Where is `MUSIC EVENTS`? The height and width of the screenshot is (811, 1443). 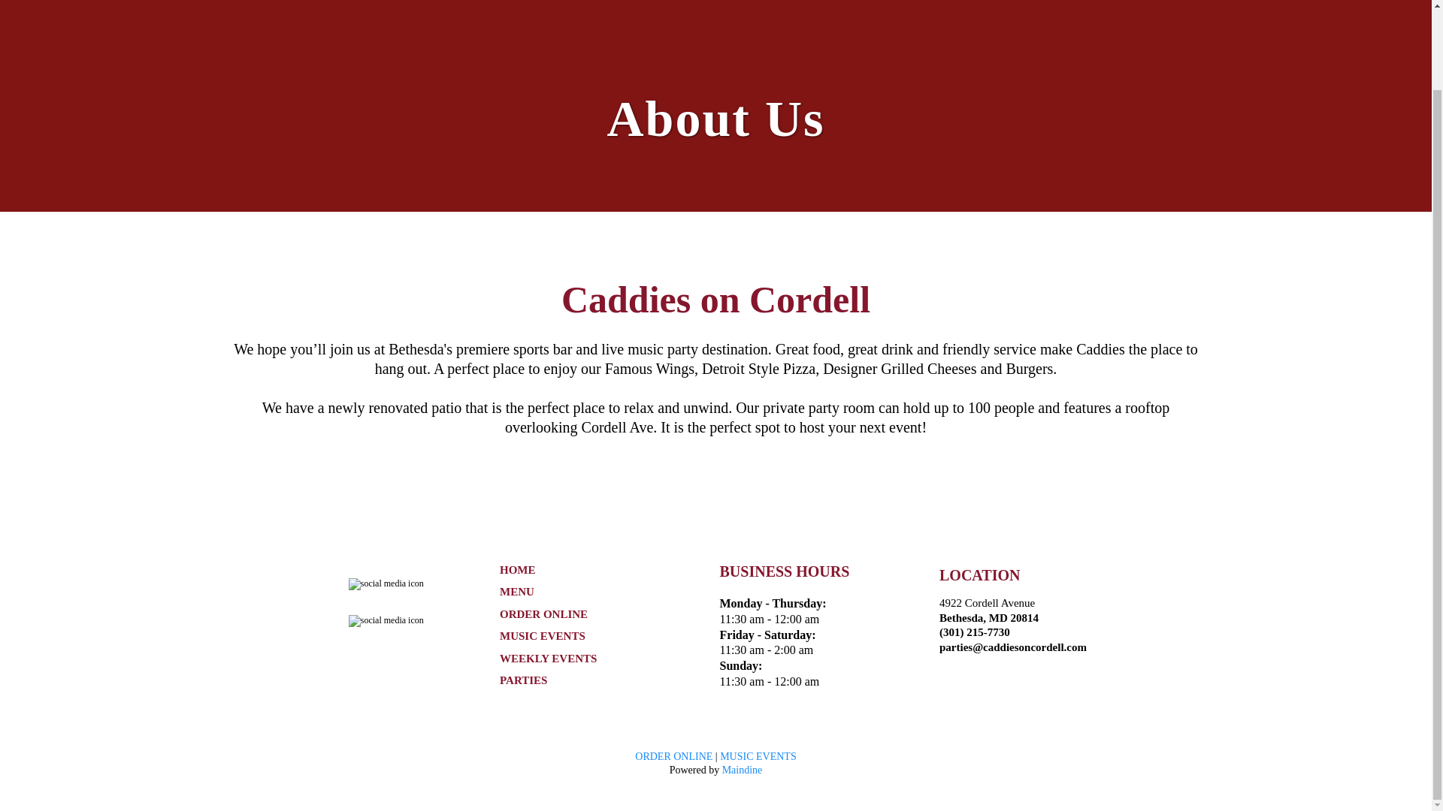 MUSIC EVENTS is located at coordinates (758, 757).